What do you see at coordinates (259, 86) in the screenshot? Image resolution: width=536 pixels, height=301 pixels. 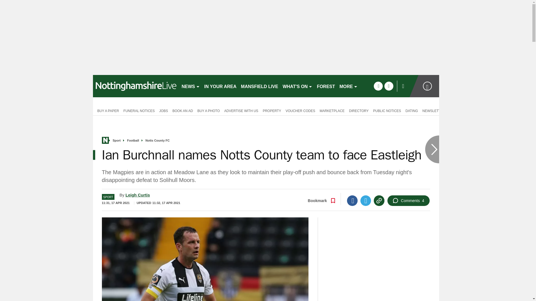 I see `MANSFIELD LIVE` at bounding box center [259, 86].